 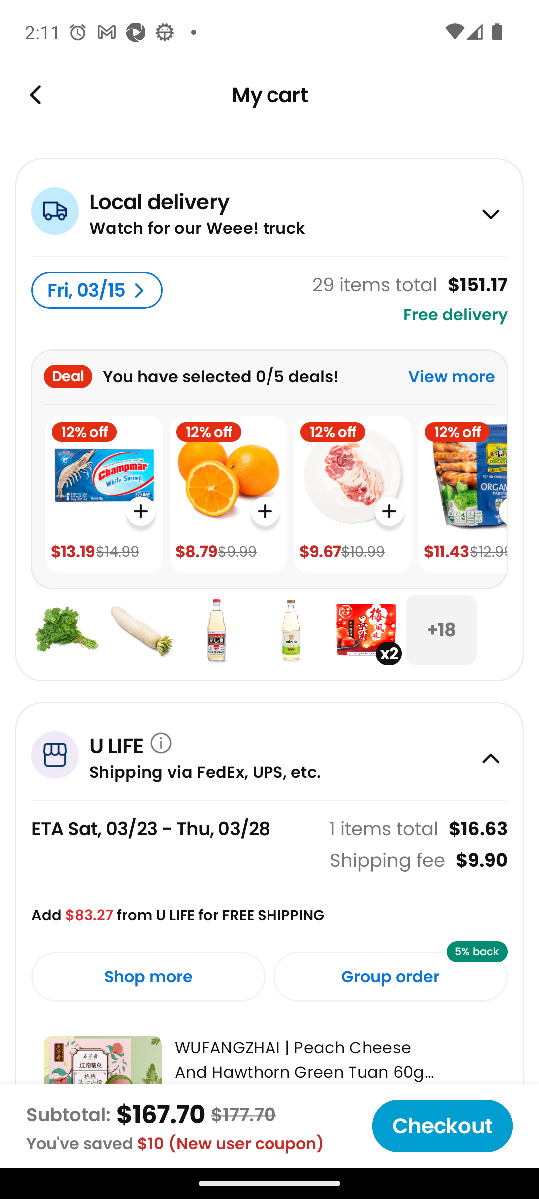 I want to click on 12% off $13.19 $14.99, so click(x=104, y=495).